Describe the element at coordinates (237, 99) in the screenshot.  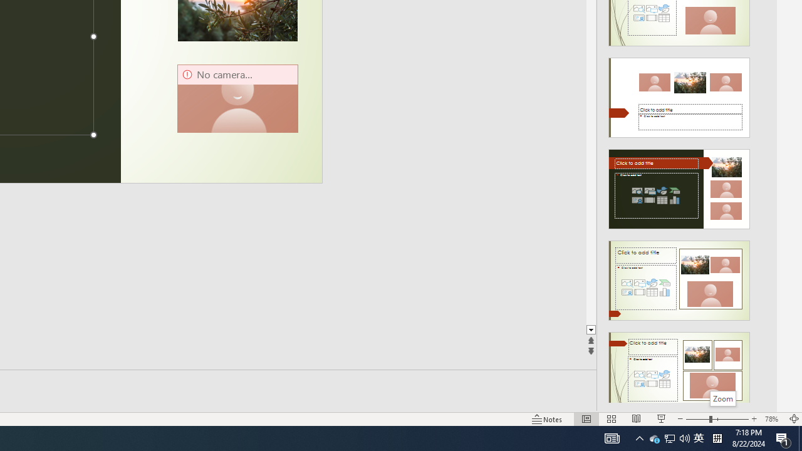
I see `Camera 13, No camera detected.` at that location.